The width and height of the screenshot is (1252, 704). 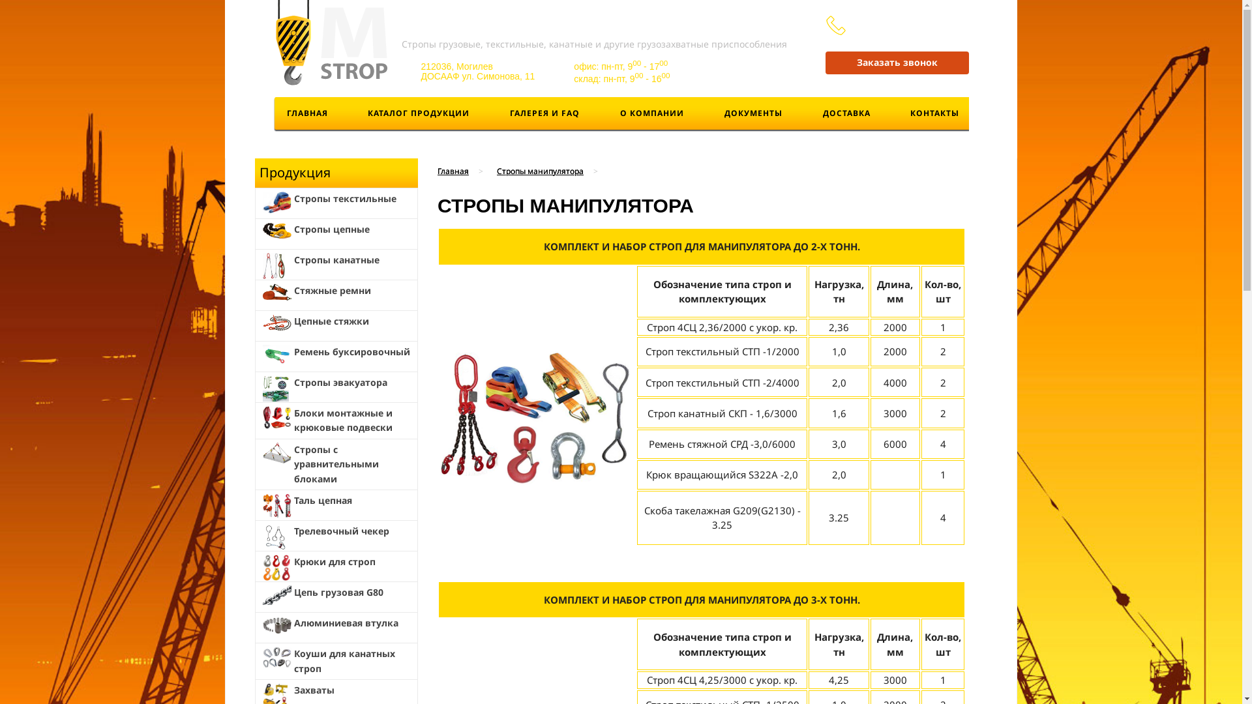 I want to click on +375 (222) 62-60-00, so click(x=910, y=40).